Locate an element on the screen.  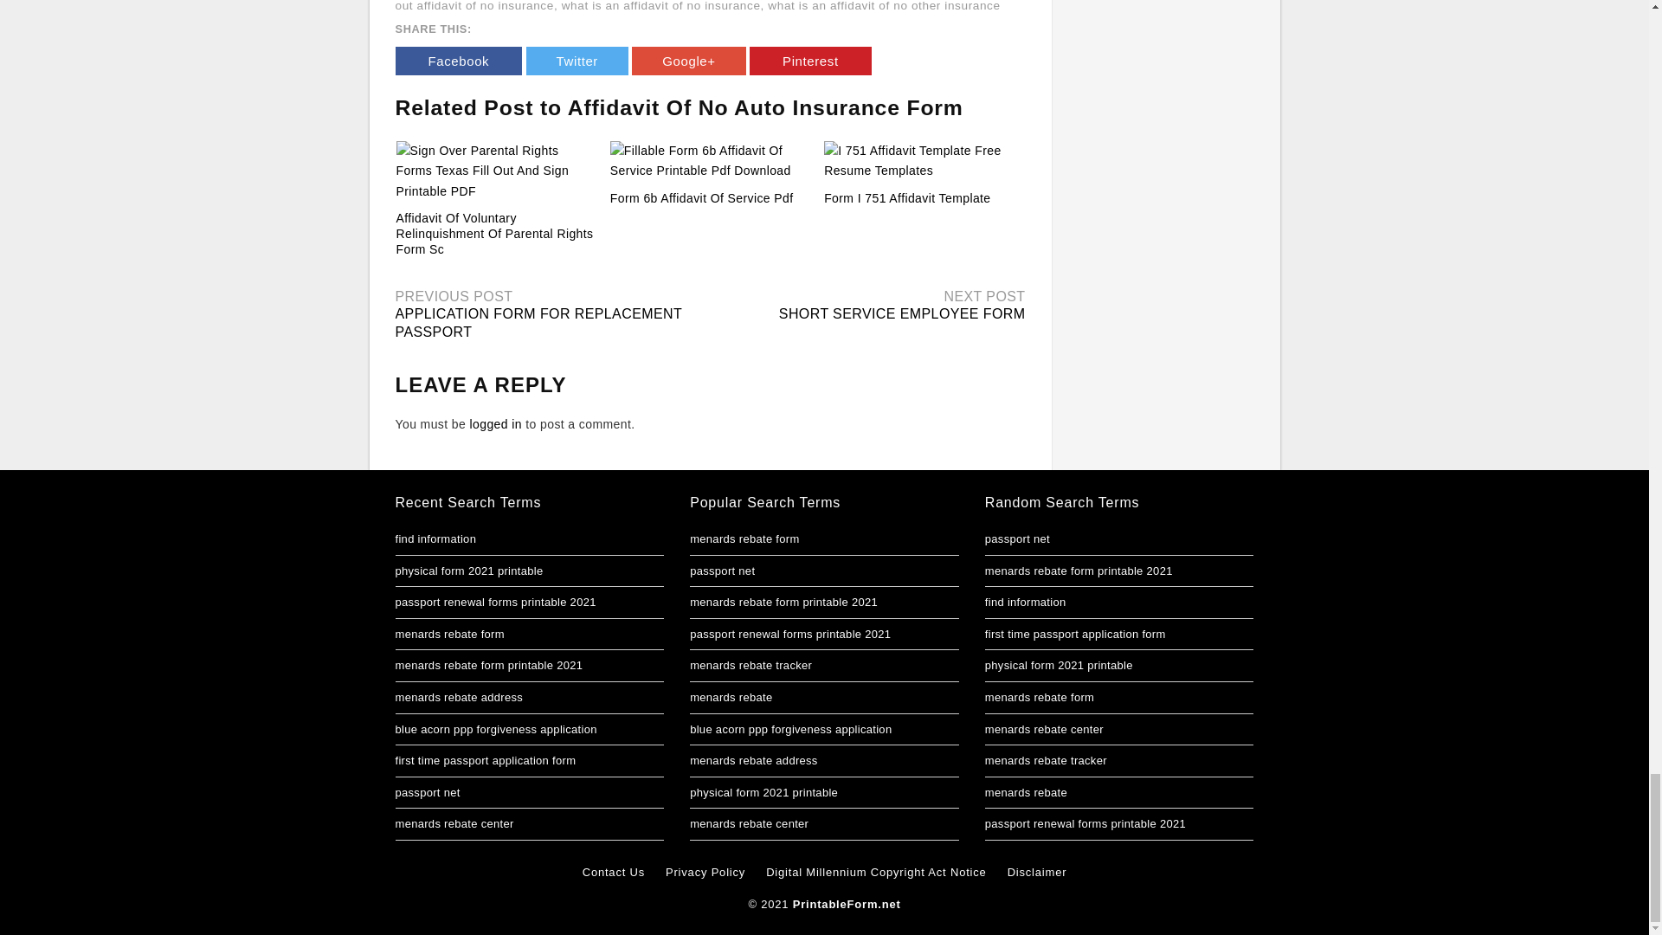
SHORT SERVICE EMPLOYEE FORM is located at coordinates (902, 313).